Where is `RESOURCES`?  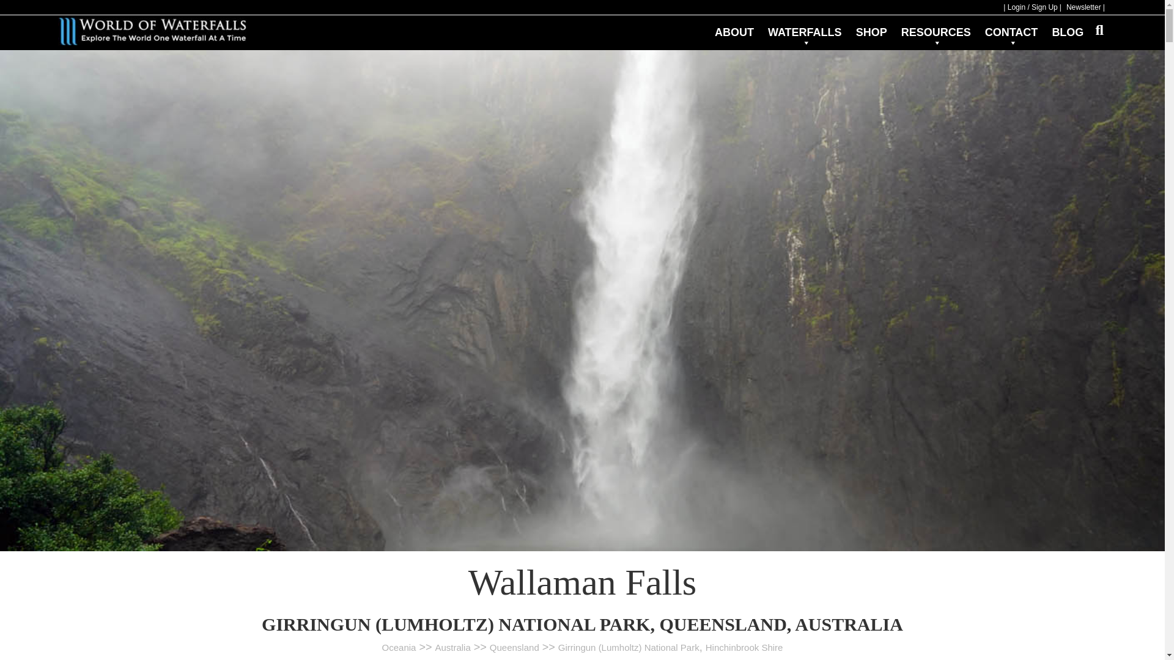 RESOURCES is located at coordinates (936, 31).